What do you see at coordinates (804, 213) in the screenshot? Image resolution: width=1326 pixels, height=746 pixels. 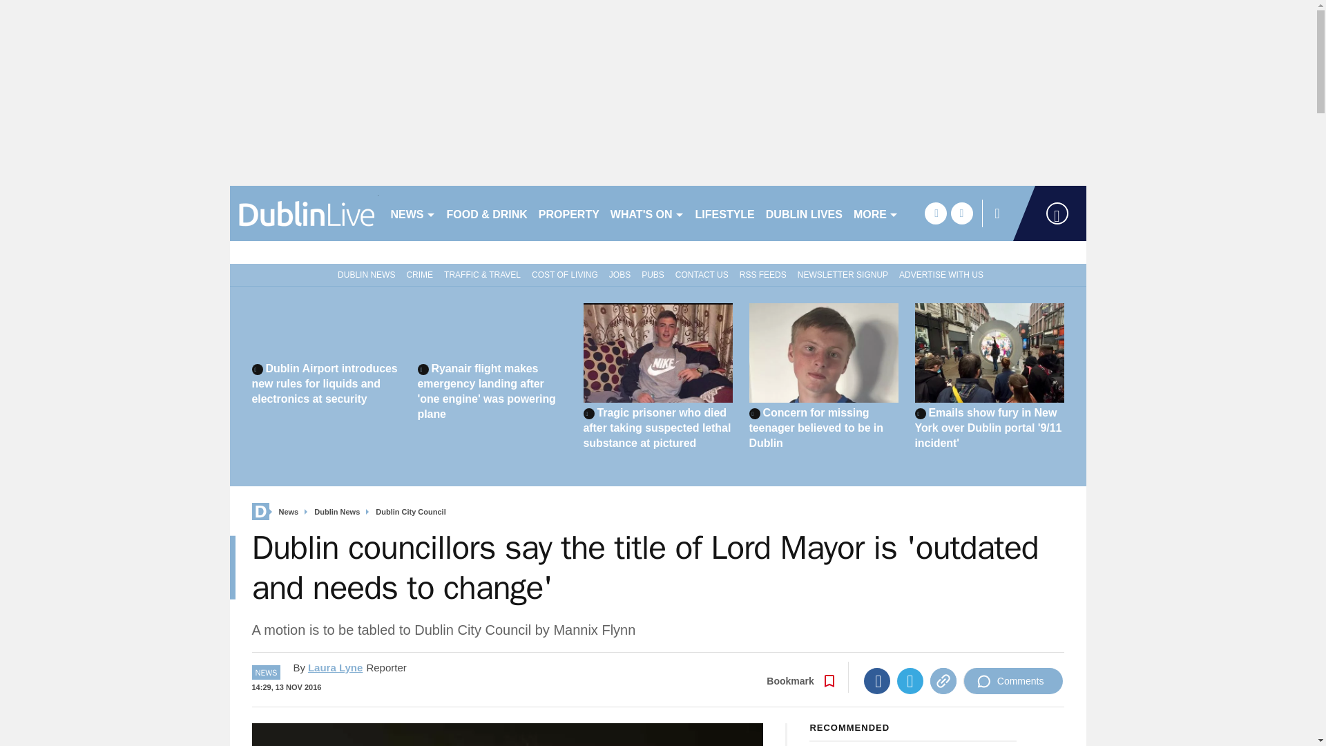 I see `DUBLIN LIVES` at bounding box center [804, 213].